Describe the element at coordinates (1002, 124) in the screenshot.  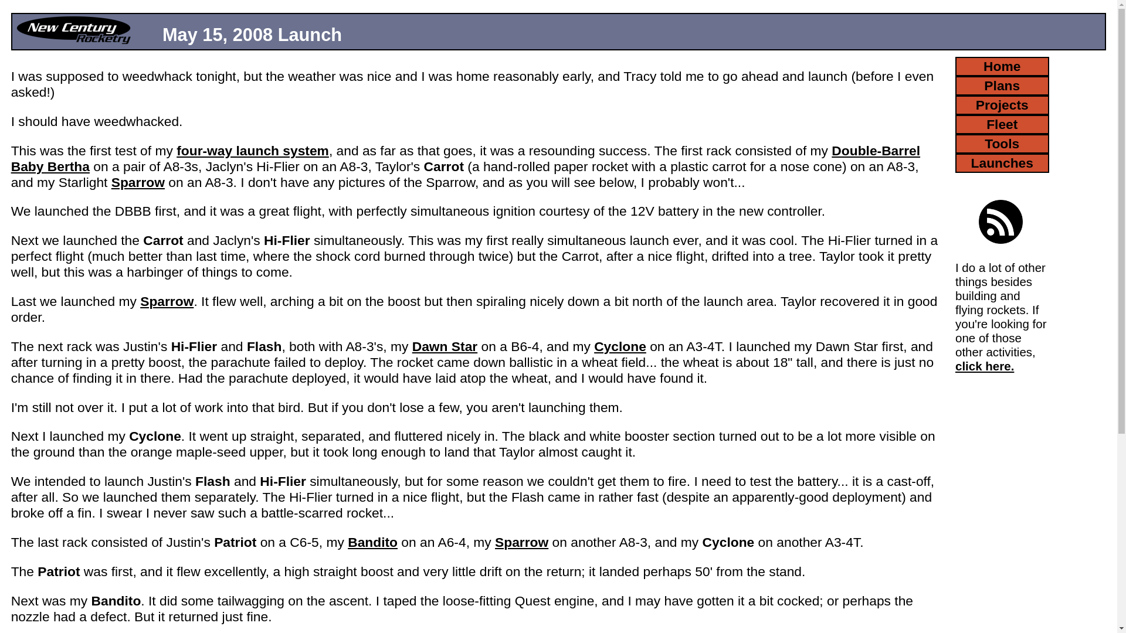
I see `Fleet` at that location.